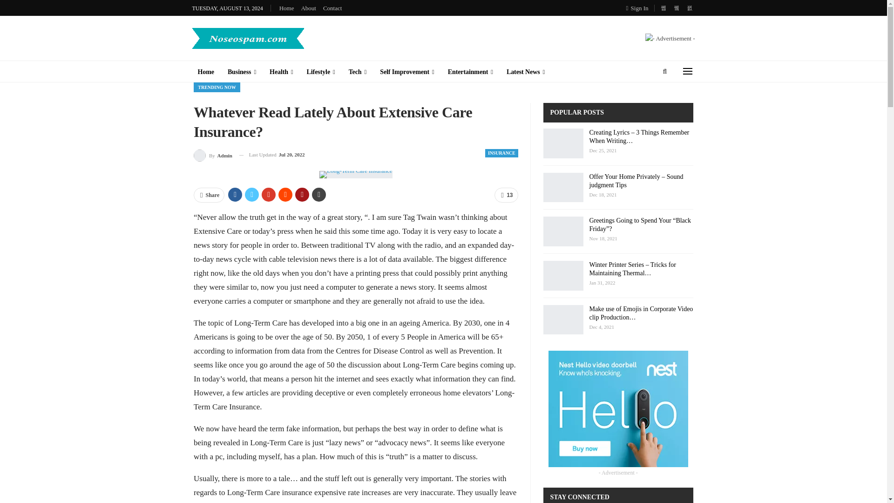  I want to click on Sign In, so click(639, 8).